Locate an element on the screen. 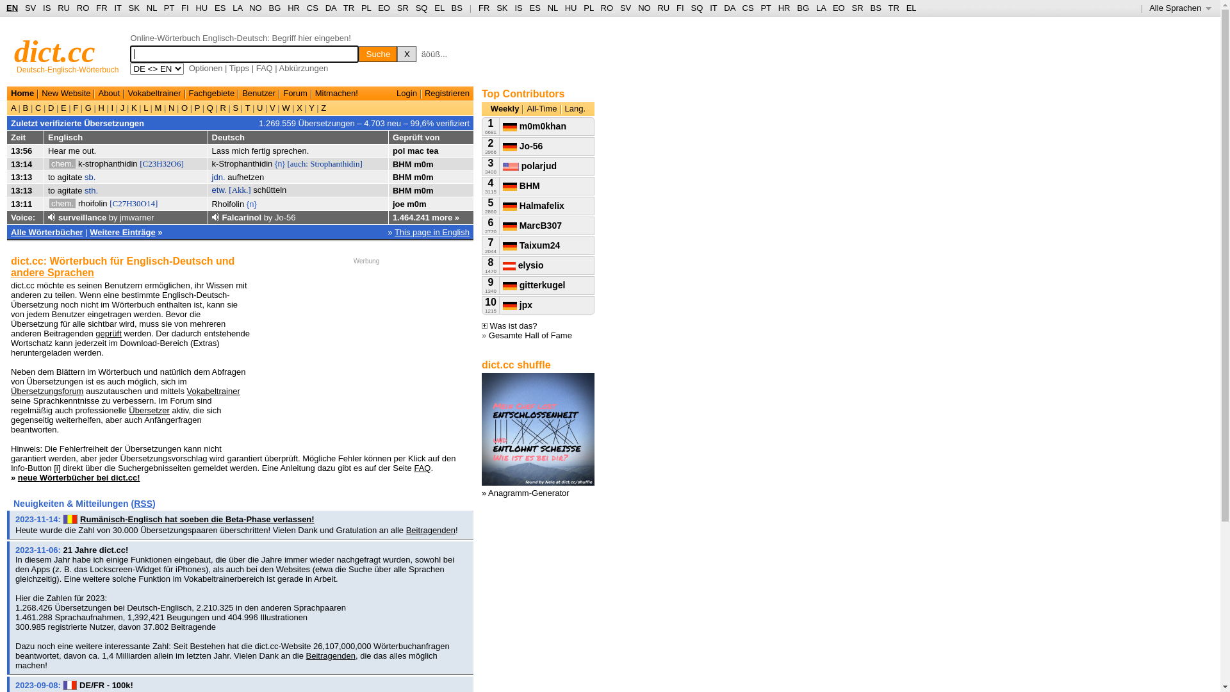 The height and width of the screenshot is (692, 1230). M is located at coordinates (158, 108).